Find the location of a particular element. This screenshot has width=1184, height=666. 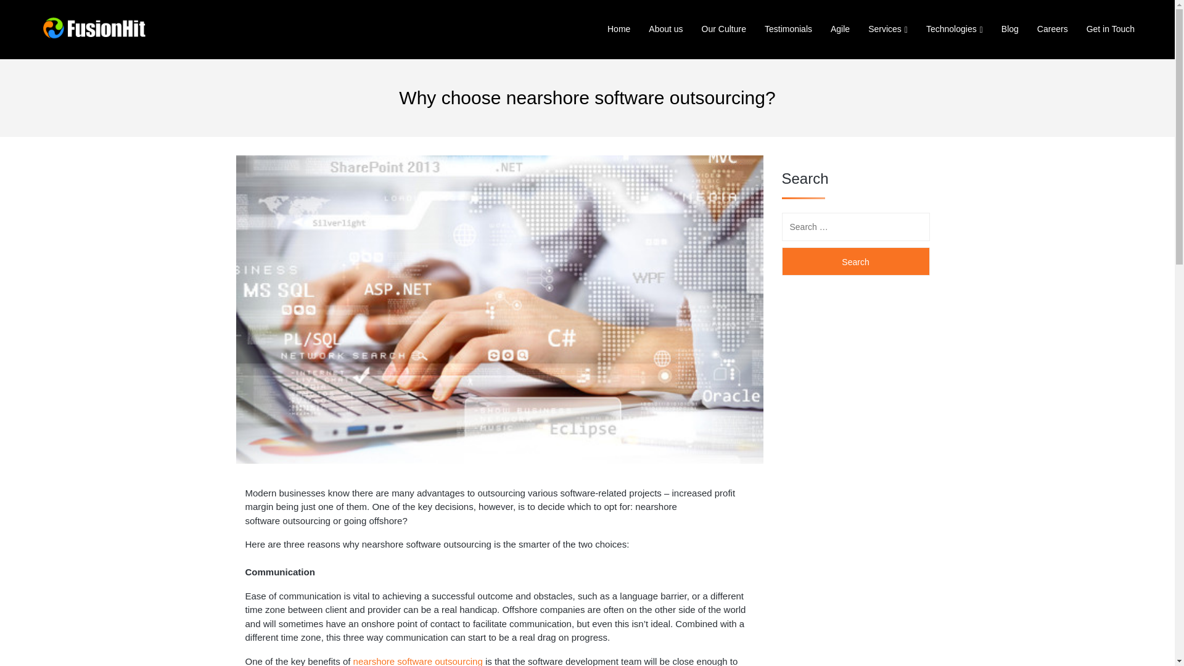

About us is located at coordinates (665, 29).